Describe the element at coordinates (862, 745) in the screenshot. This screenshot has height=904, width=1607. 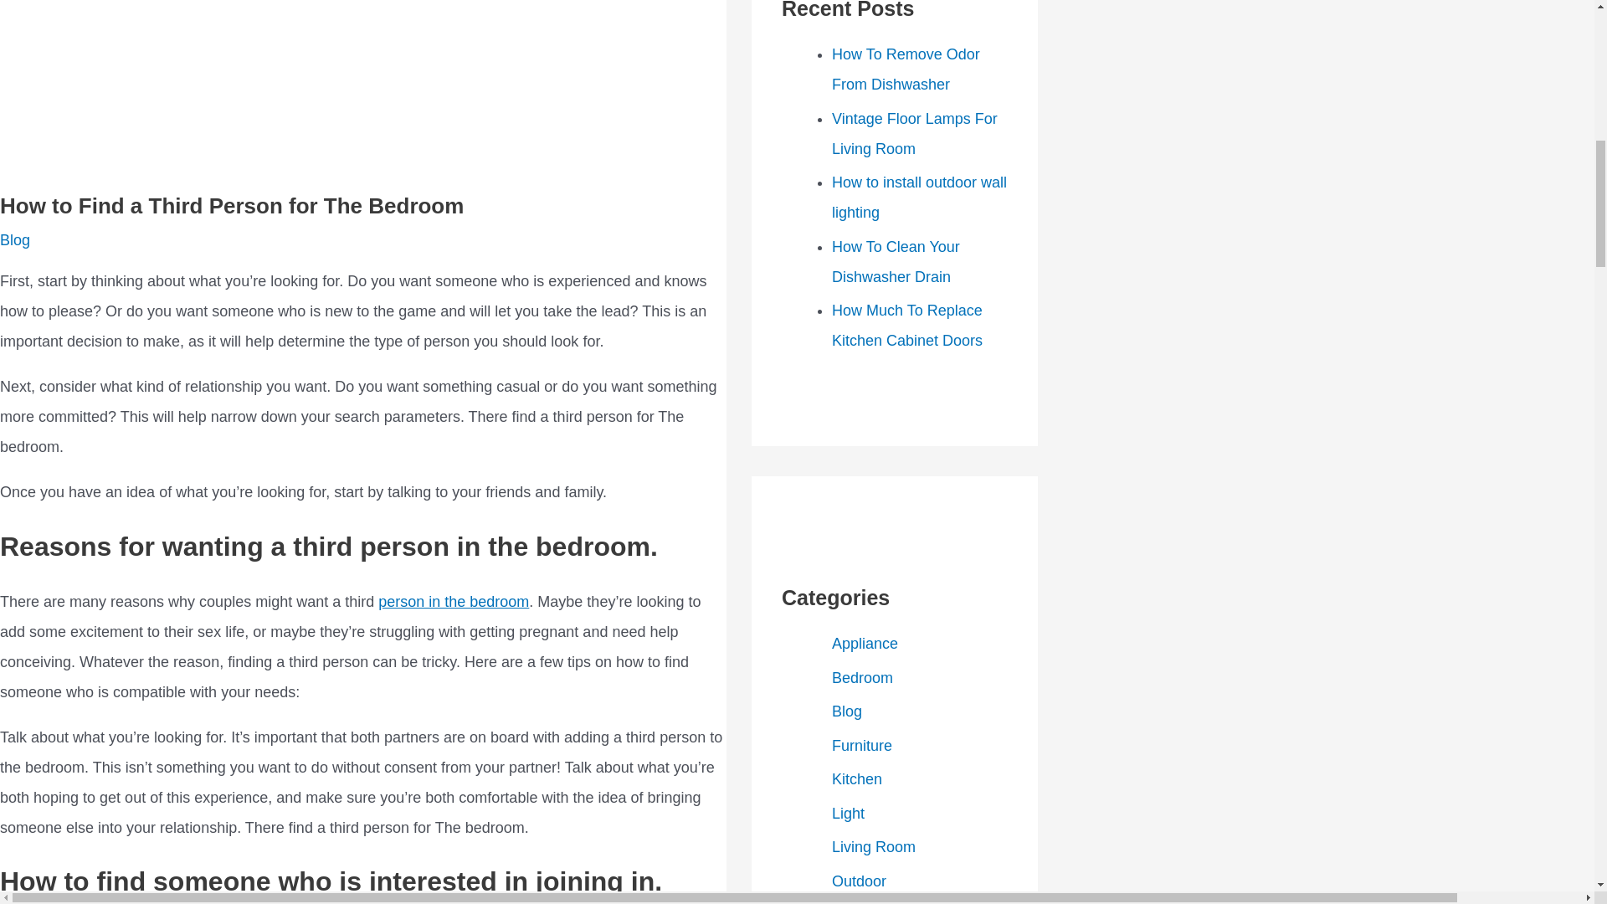
I see `Furniture` at that location.